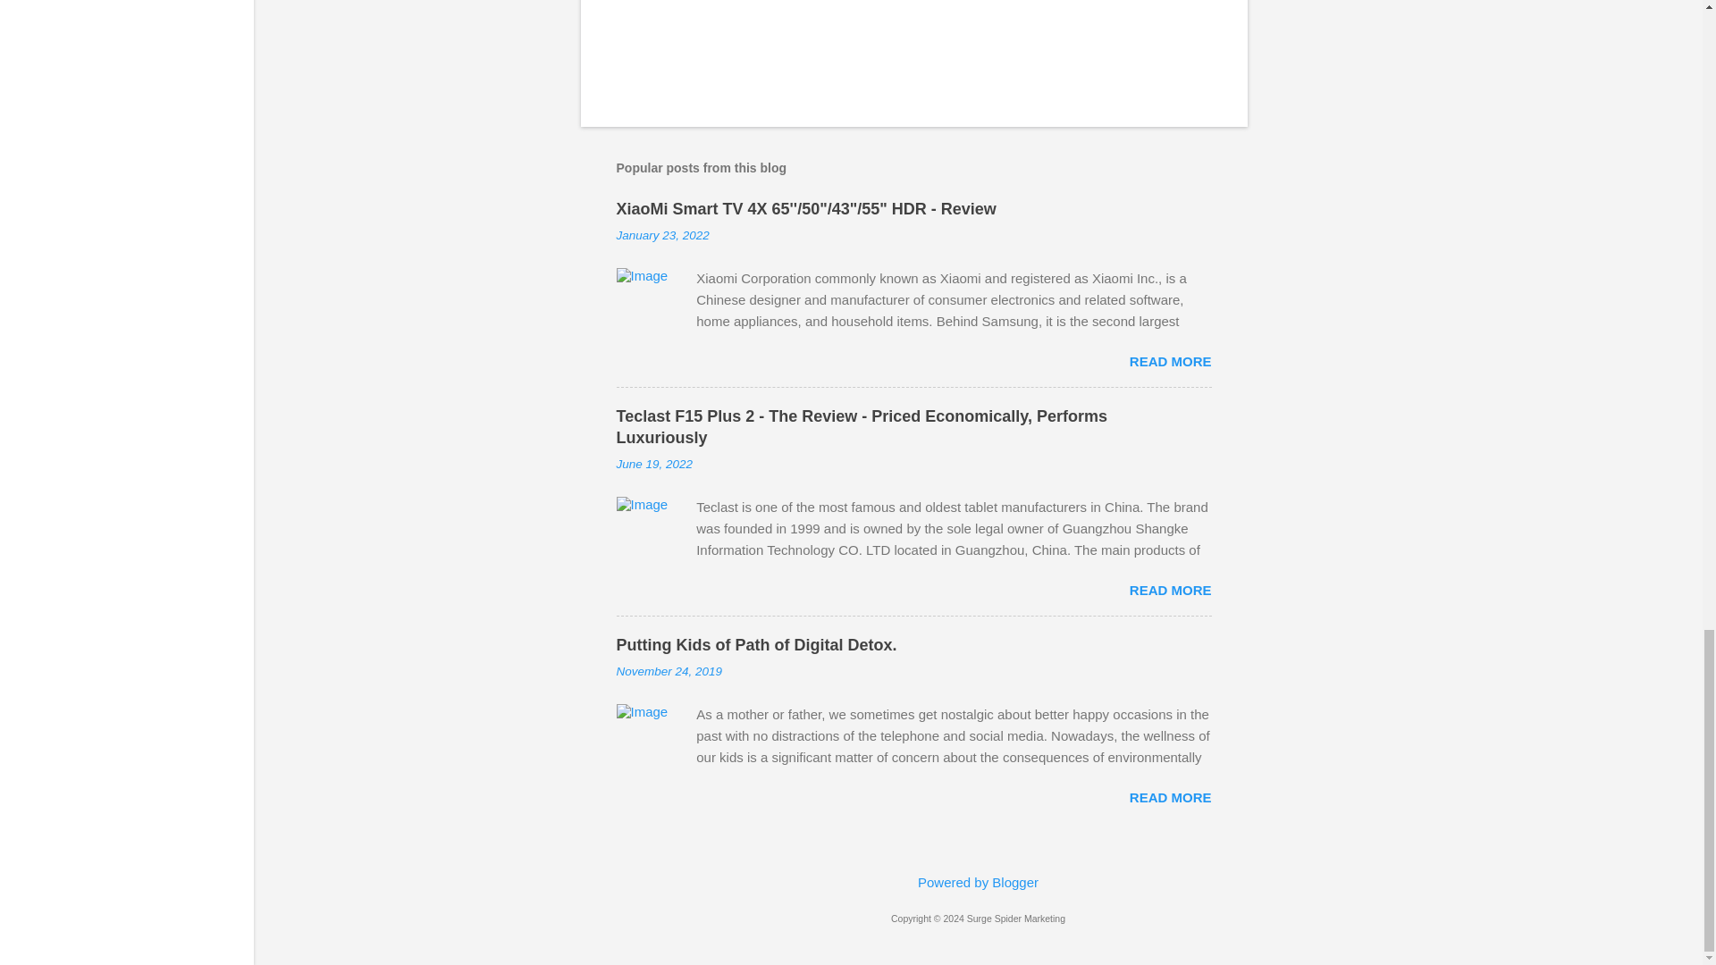  What do you see at coordinates (978, 881) in the screenshot?
I see `Powered by Blogger` at bounding box center [978, 881].